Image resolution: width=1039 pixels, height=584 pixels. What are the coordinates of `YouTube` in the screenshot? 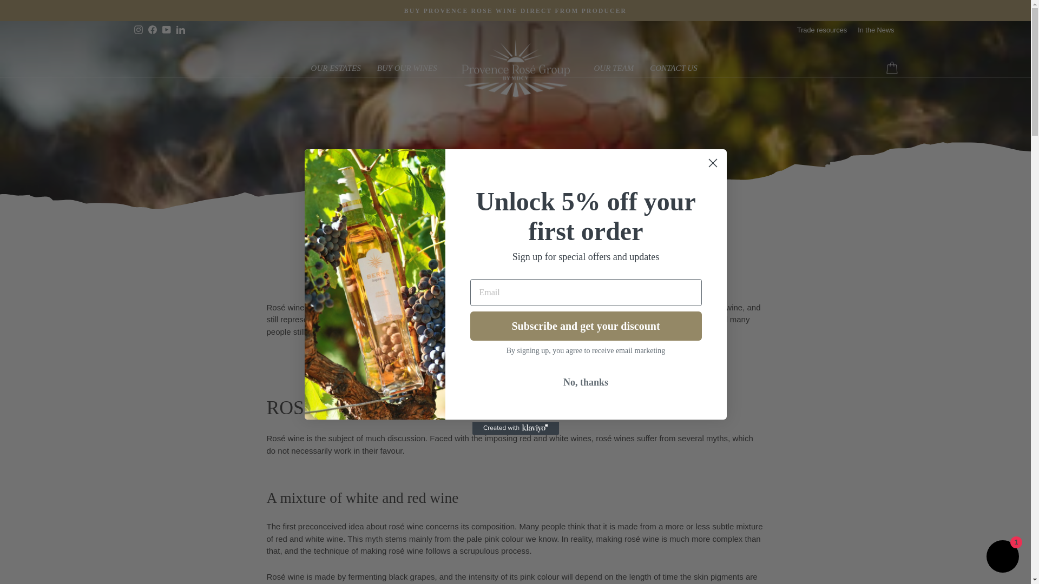 It's located at (166, 30).